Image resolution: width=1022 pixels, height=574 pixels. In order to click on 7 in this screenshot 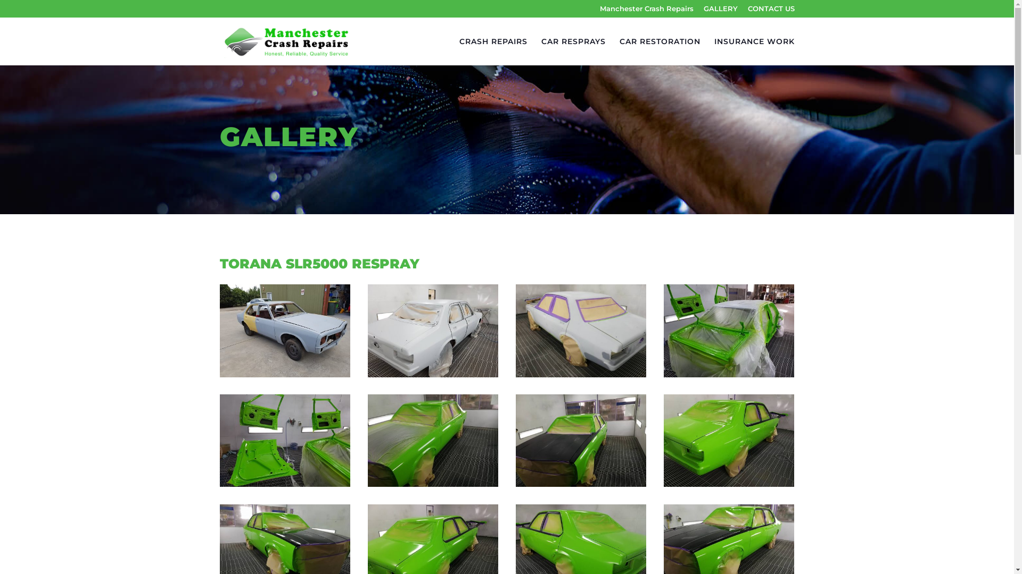, I will do `click(581, 484)`.